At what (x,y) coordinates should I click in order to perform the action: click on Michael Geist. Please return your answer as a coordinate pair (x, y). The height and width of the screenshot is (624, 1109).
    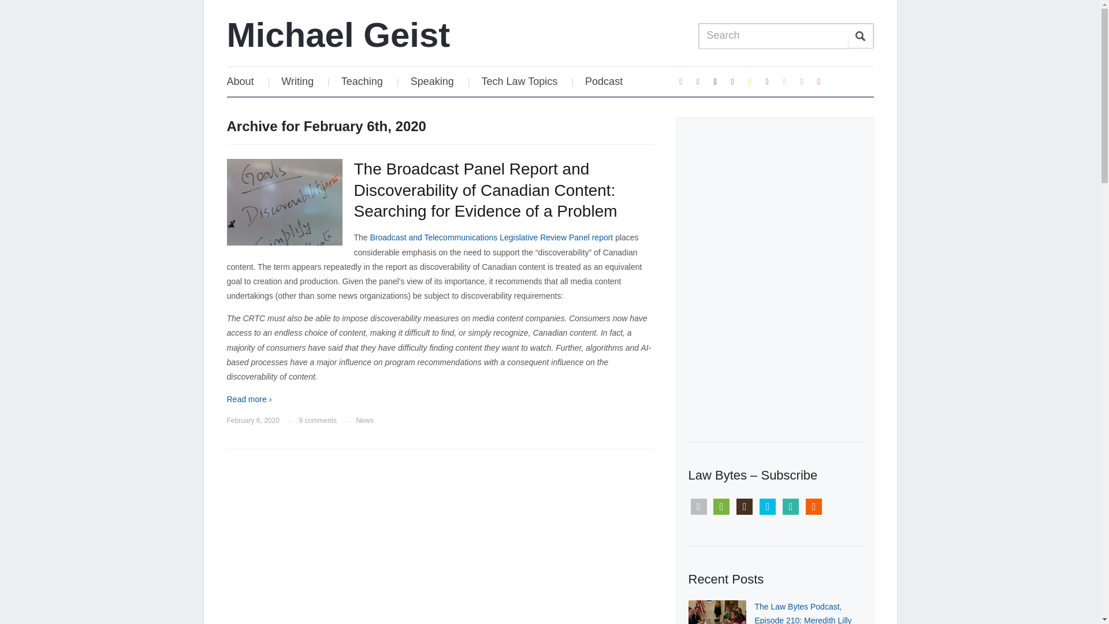
    Looking at the image, I should click on (338, 35).